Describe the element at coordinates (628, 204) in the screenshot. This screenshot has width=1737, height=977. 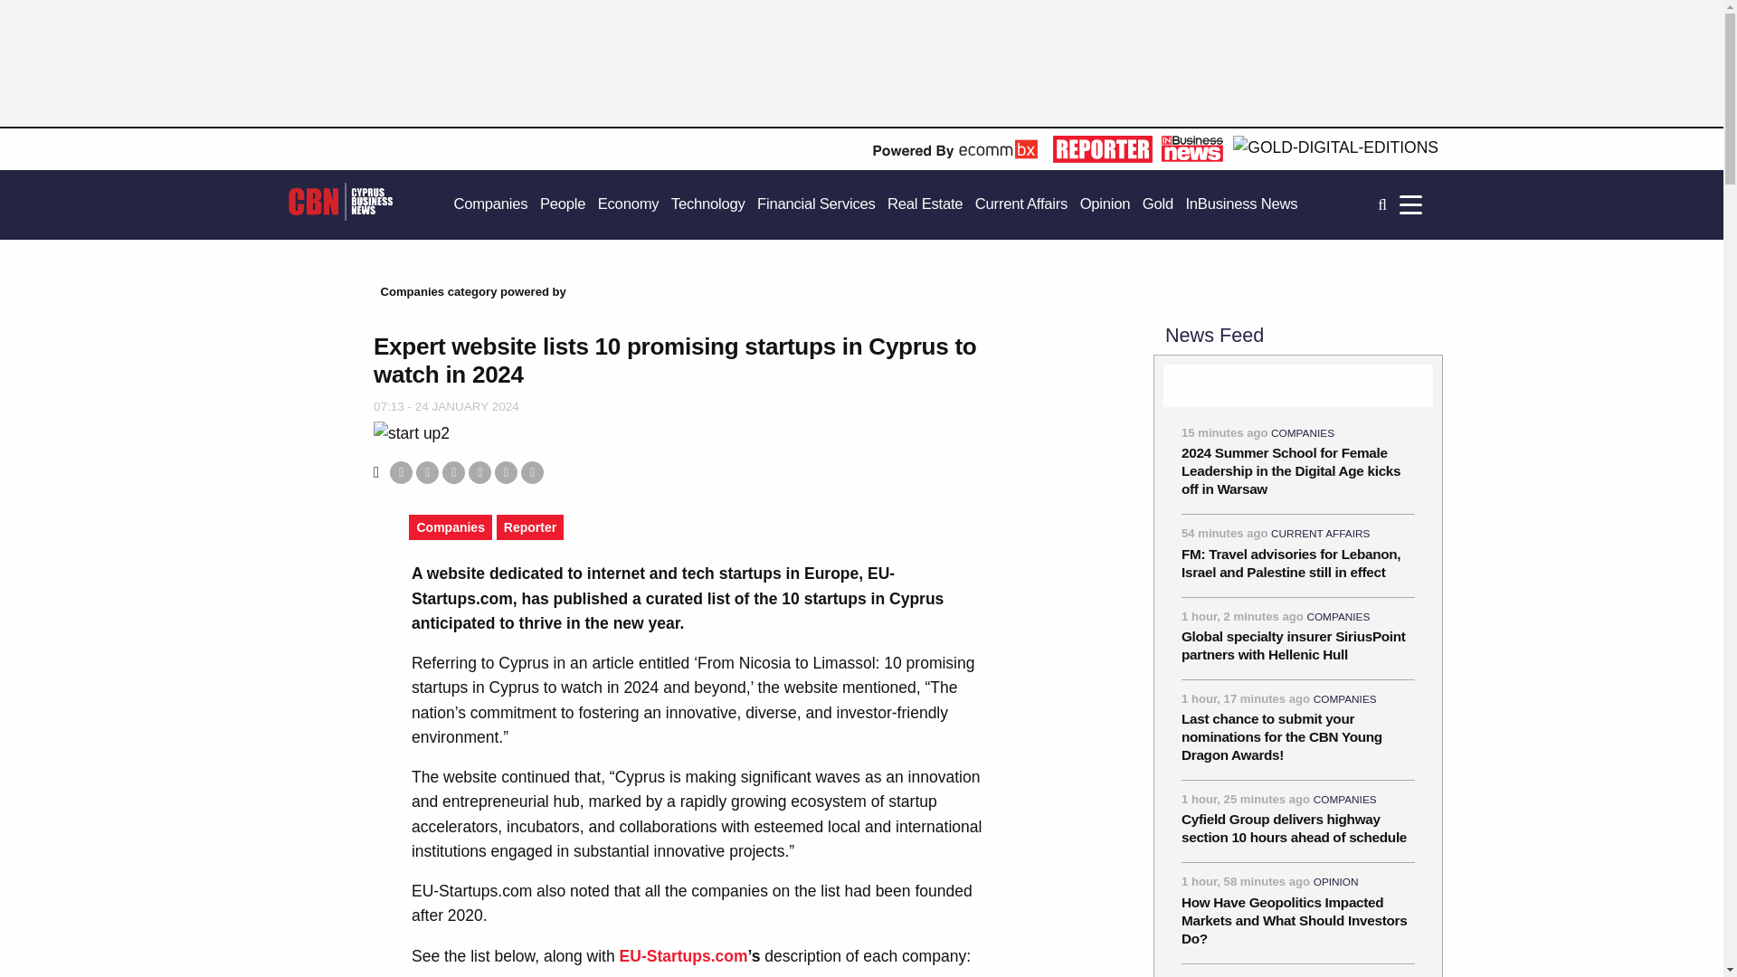
I see `Economy` at that location.